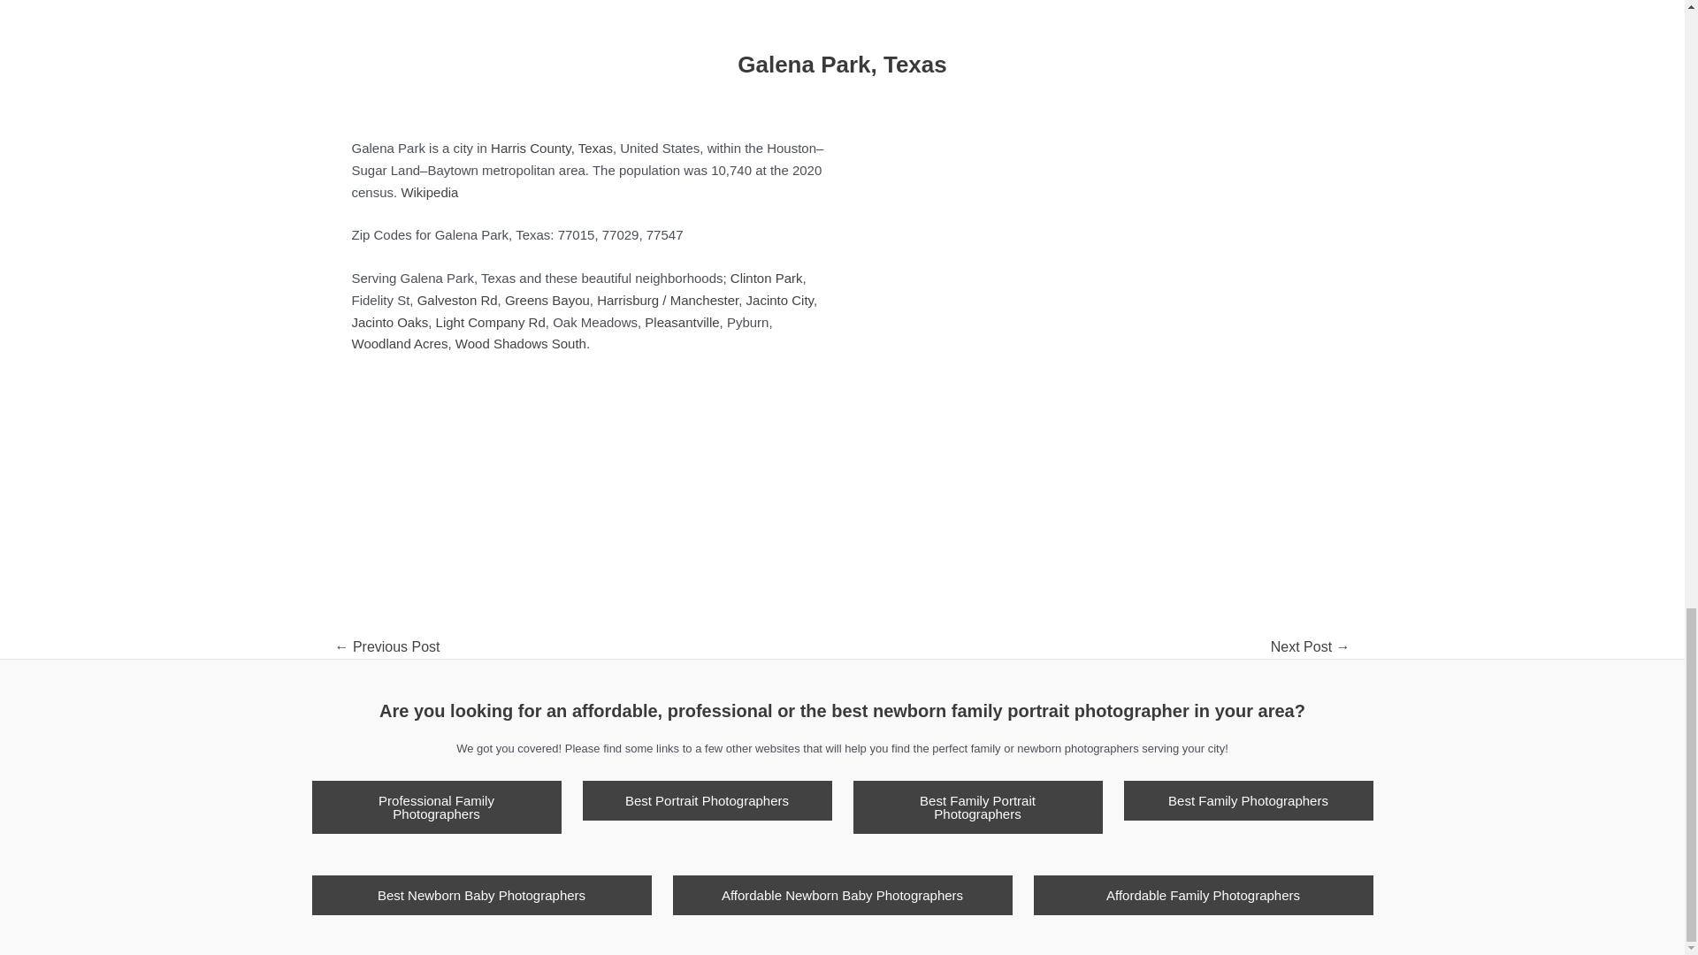  What do you see at coordinates (490, 322) in the screenshot?
I see `Light Company Rd` at bounding box center [490, 322].